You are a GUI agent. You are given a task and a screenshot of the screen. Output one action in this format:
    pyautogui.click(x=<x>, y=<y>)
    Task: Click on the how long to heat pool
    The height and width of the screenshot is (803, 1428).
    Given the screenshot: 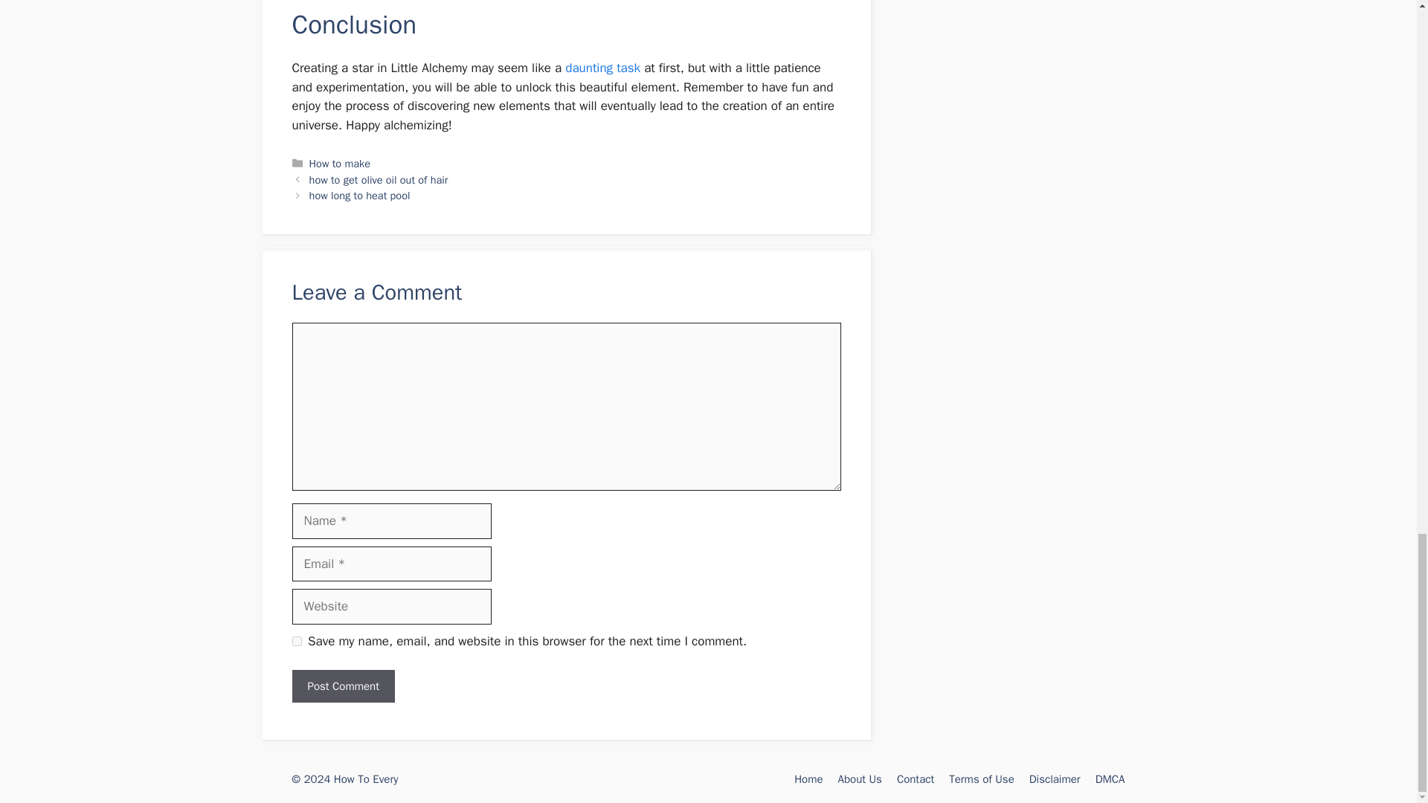 What is the action you would take?
    pyautogui.click(x=360, y=195)
    